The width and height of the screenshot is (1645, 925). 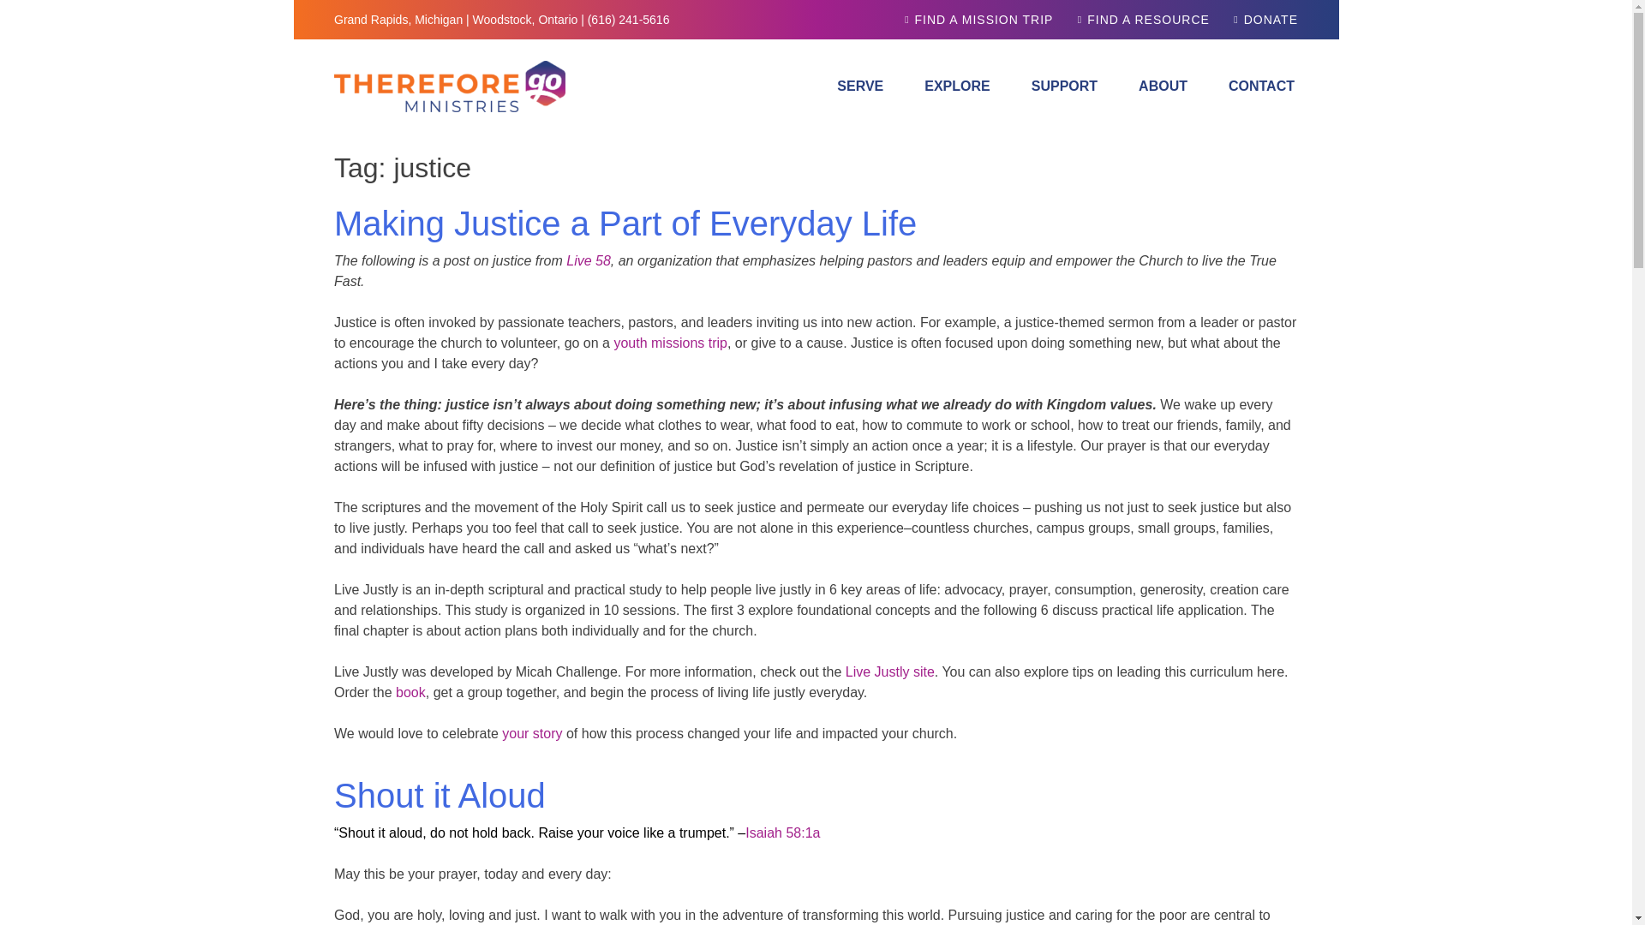 What do you see at coordinates (957, 87) in the screenshot?
I see `Explore` at bounding box center [957, 87].